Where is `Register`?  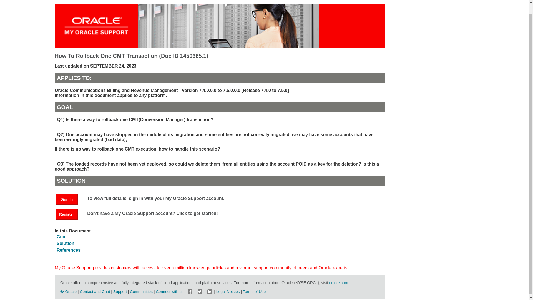
Register is located at coordinates (69, 214).